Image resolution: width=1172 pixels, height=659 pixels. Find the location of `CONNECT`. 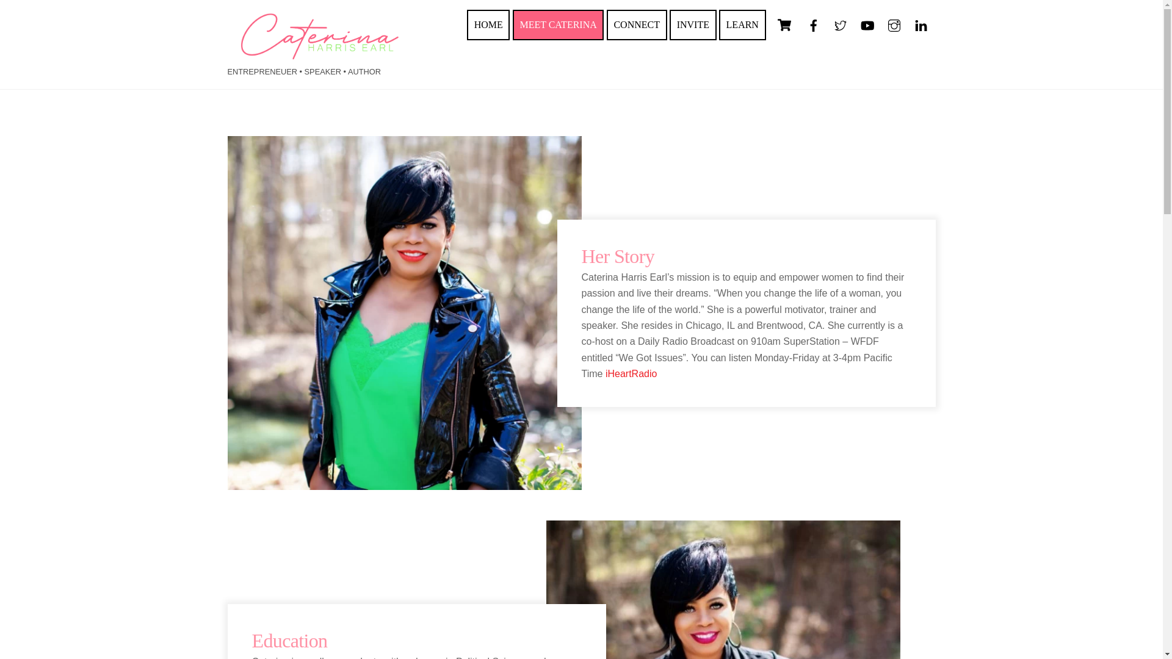

CONNECT is located at coordinates (637, 24).